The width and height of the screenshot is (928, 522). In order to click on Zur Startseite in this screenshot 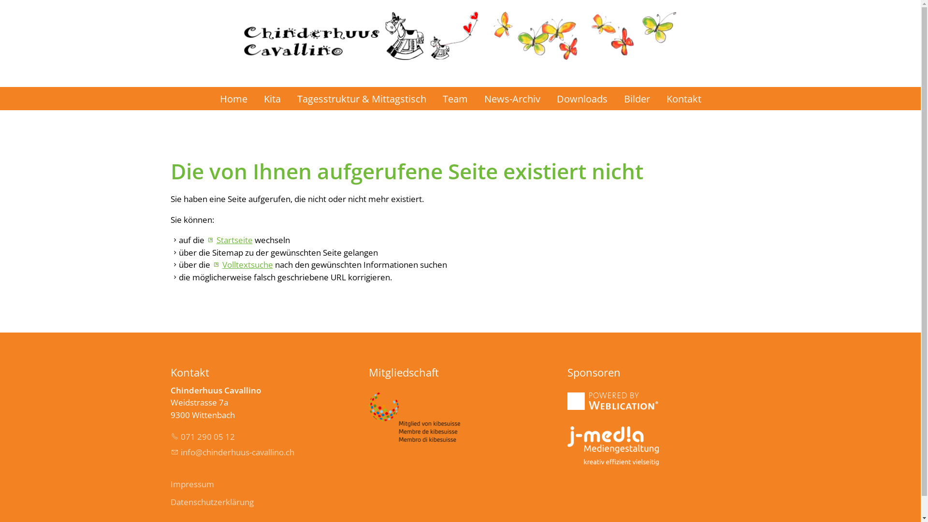, I will do `click(460, 30)`.